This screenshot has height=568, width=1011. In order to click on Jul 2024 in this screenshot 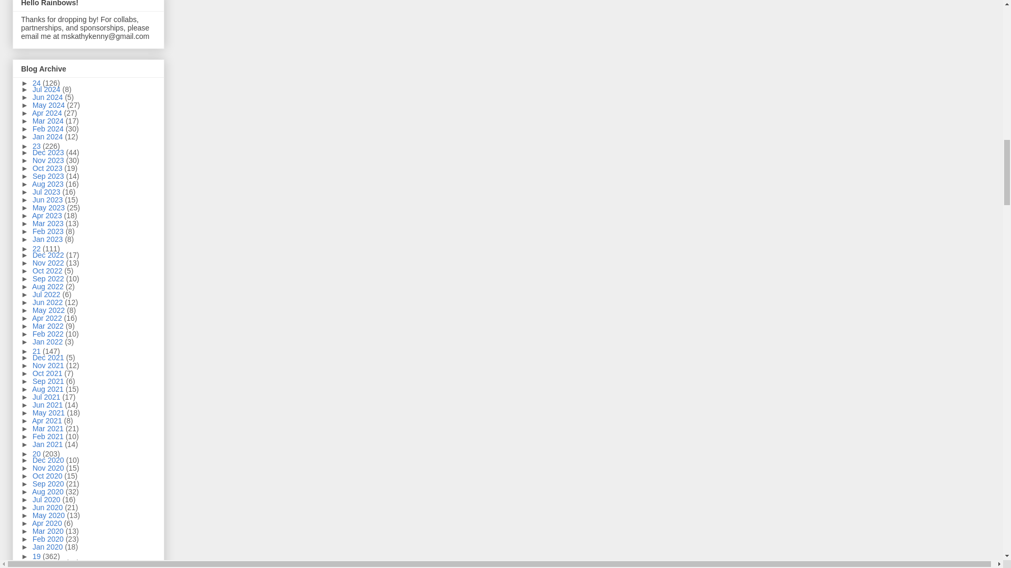, I will do `click(47, 89)`.